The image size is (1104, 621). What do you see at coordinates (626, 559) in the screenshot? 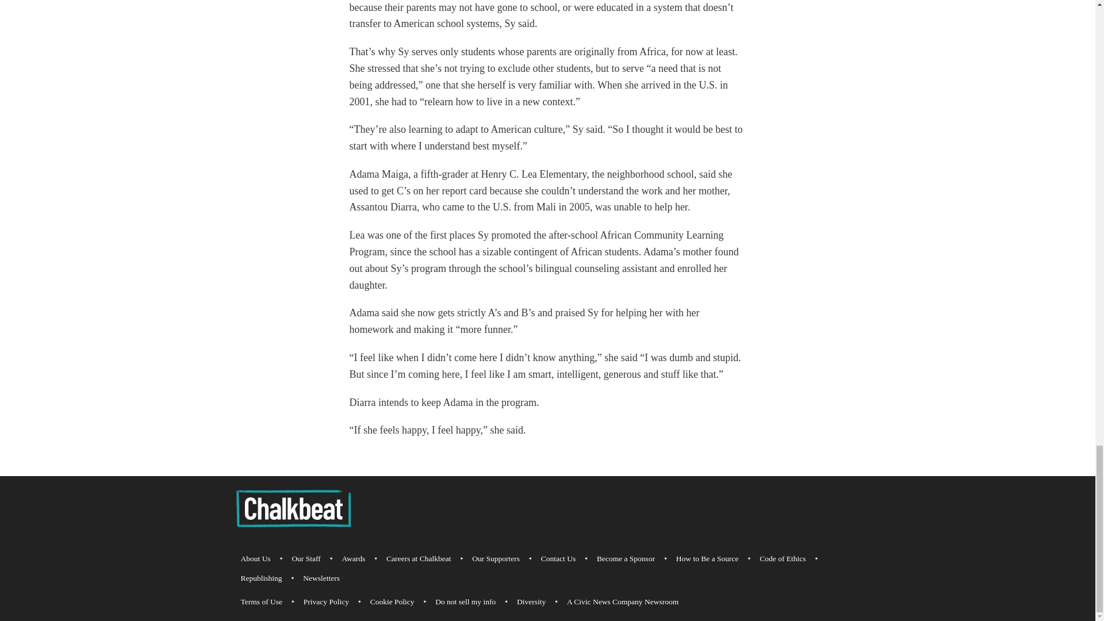
I see `Become a Sponsor` at bounding box center [626, 559].